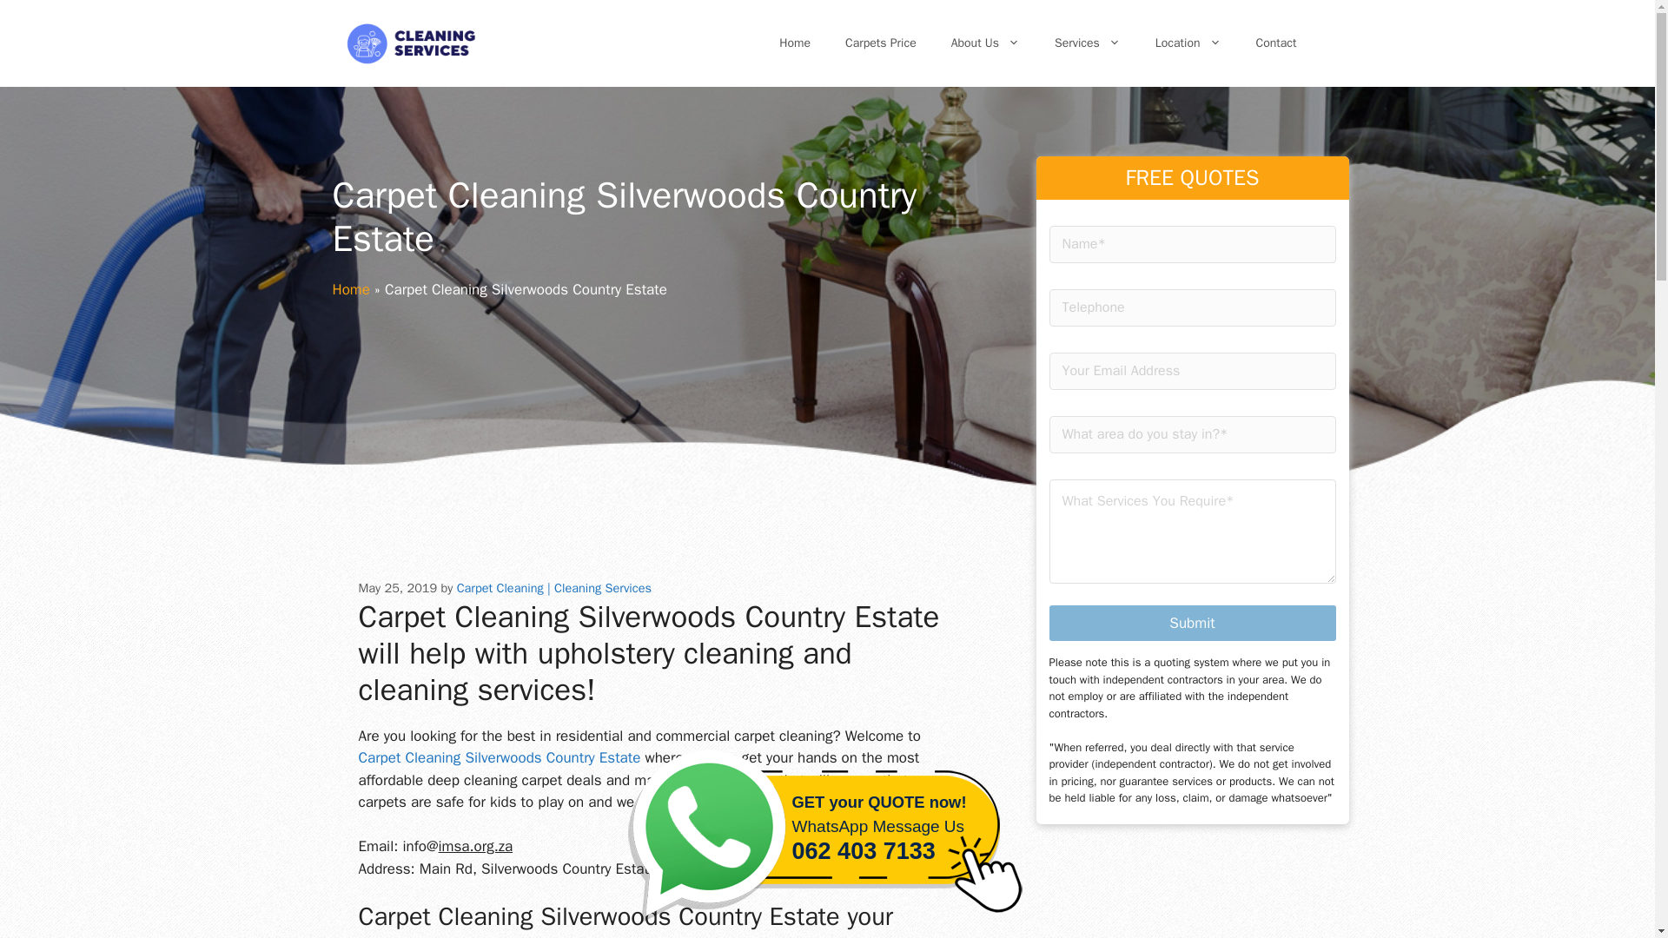 This screenshot has width=1668, height=938. What do you see at coordinates (1192, 622) in the screenshot?
I see `Submit` at bounding box center [1192, 622].